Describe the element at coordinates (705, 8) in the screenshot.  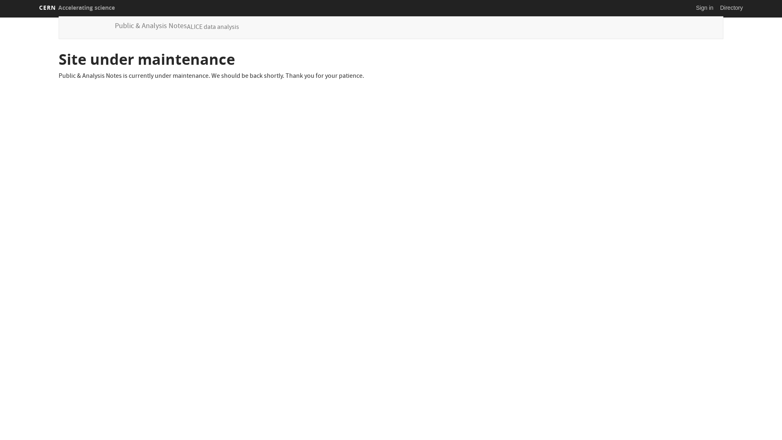
I see `Sign in` at that location.